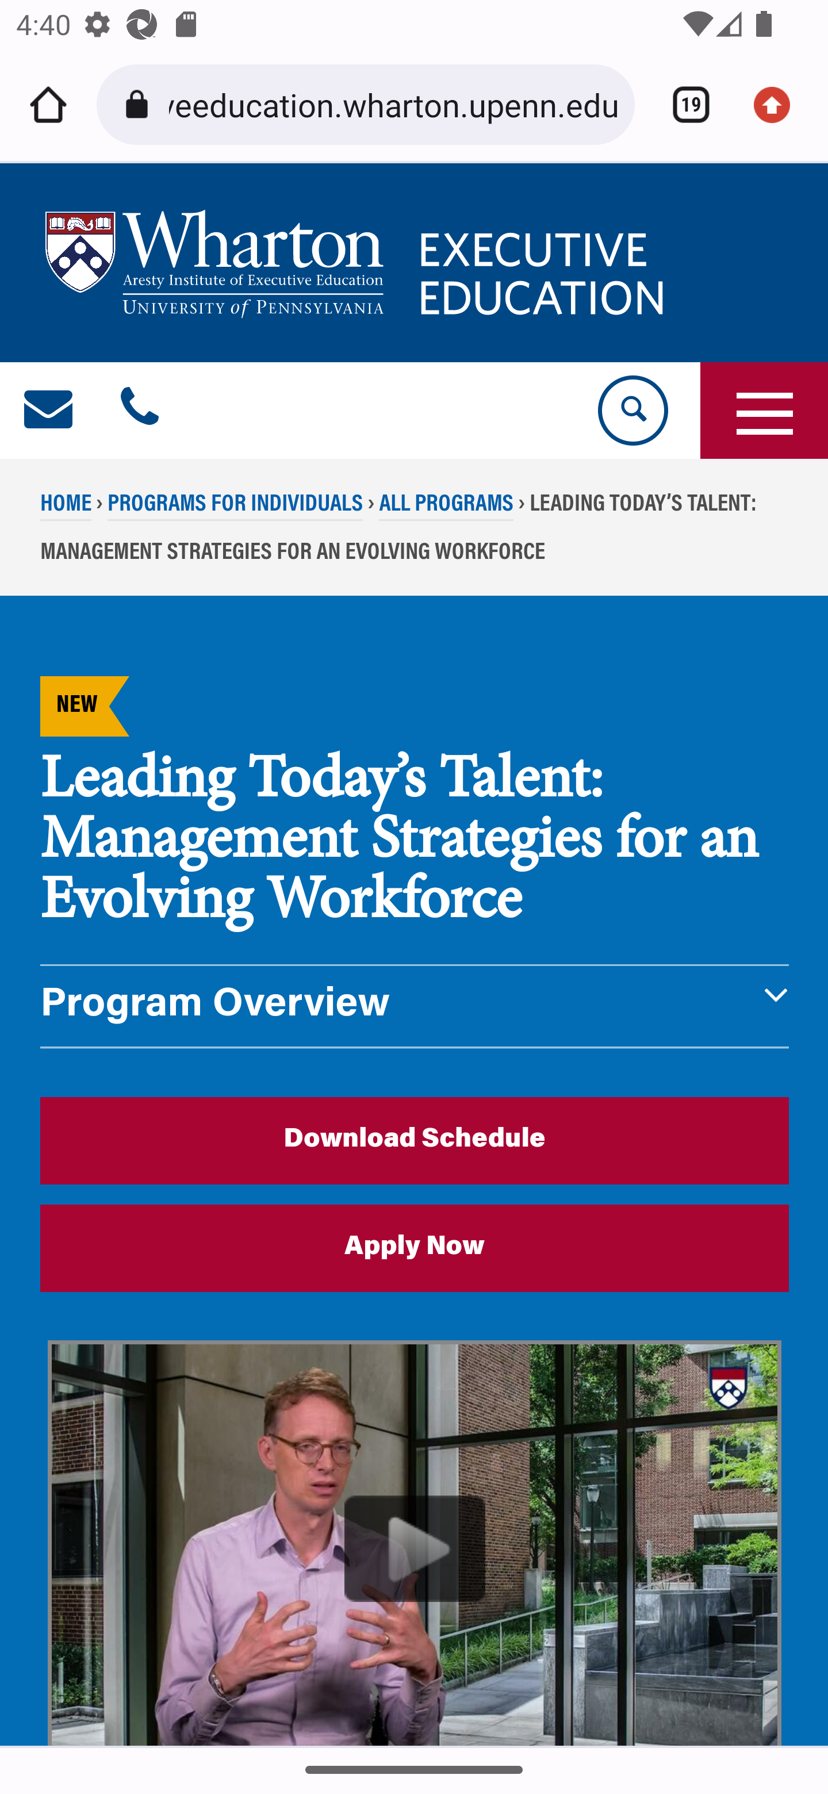 The height and width of the screenshot is (1794, 828). What do you see at coordinates (415, 1248) in the screenshot?
I see `Apply Now` at bounding box center [415, 1248].